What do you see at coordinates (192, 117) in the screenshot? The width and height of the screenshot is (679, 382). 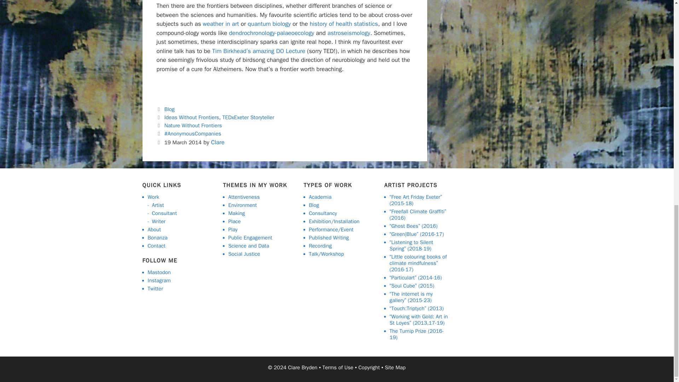 I see `Ideas Without Frontiers` at bounding box center [192, 117].